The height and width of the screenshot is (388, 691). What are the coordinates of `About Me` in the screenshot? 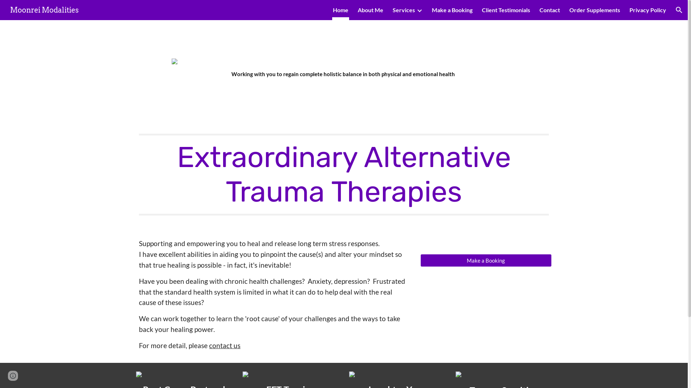 It's located at (371, 10).